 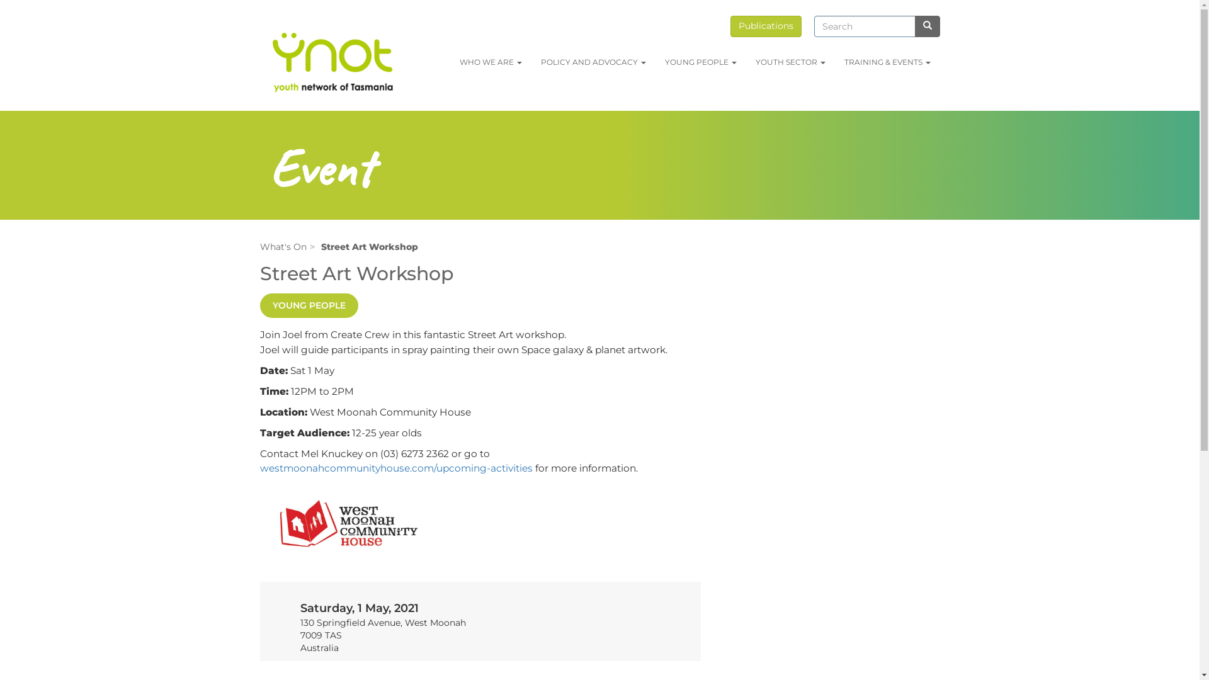 What do you see at coordinates (864, 26) in the screenshot?
I see `Enter the terms you wish to search for.` at bounding box center [864, 26].